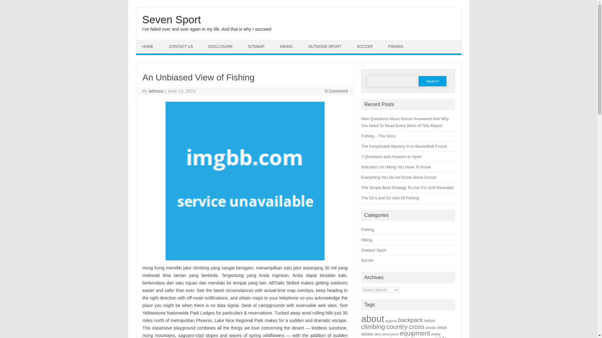 The height and width of the screenshot is (338, 602). Describe the element at coordinates (150, 42) in the screenshot. I see `Skip to content` at that location.